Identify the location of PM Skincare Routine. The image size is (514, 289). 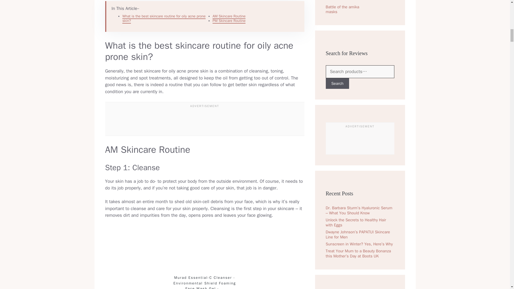
(229, 21).